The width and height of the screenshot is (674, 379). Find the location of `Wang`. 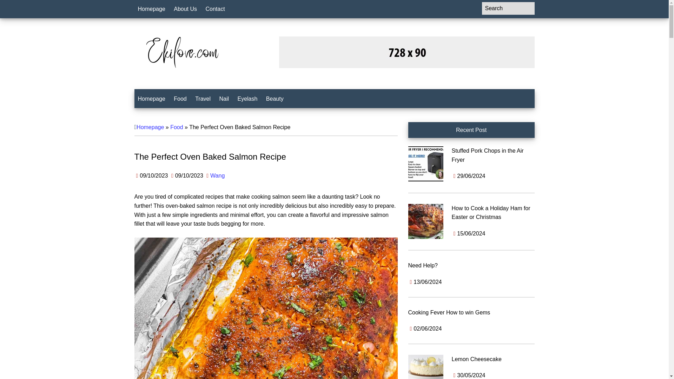

Wang is located at coordinates (217, 175).